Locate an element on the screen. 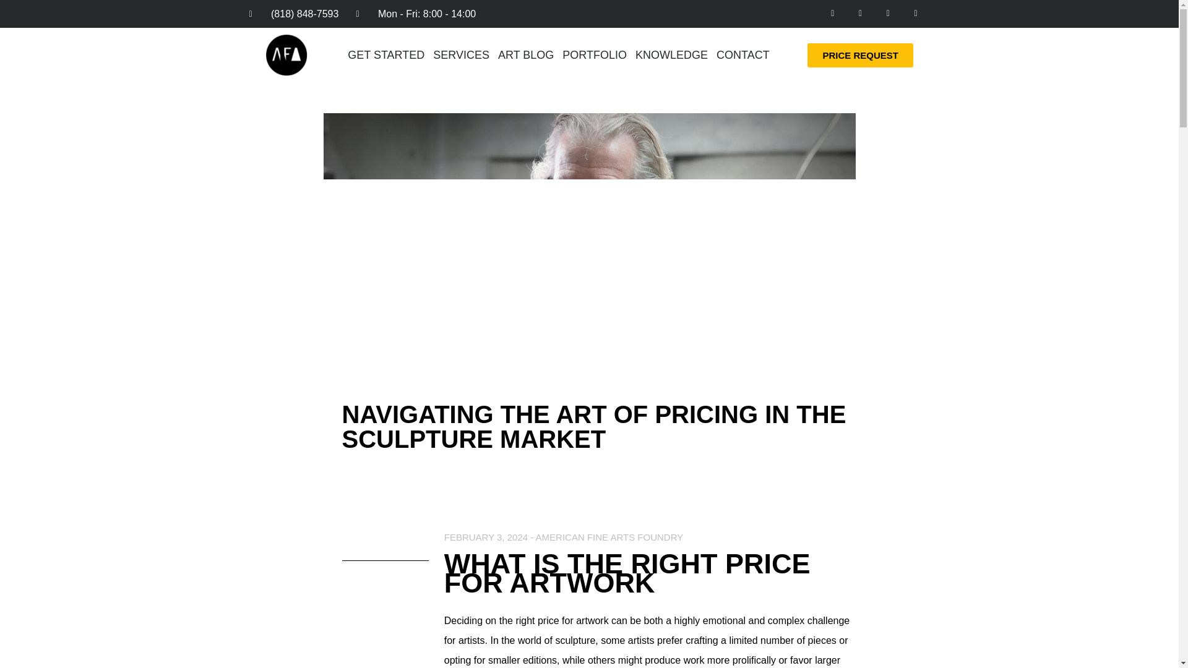 This screenshot has height=668, width=1188. PORTFOLIO is located at coordinates (594, 55).